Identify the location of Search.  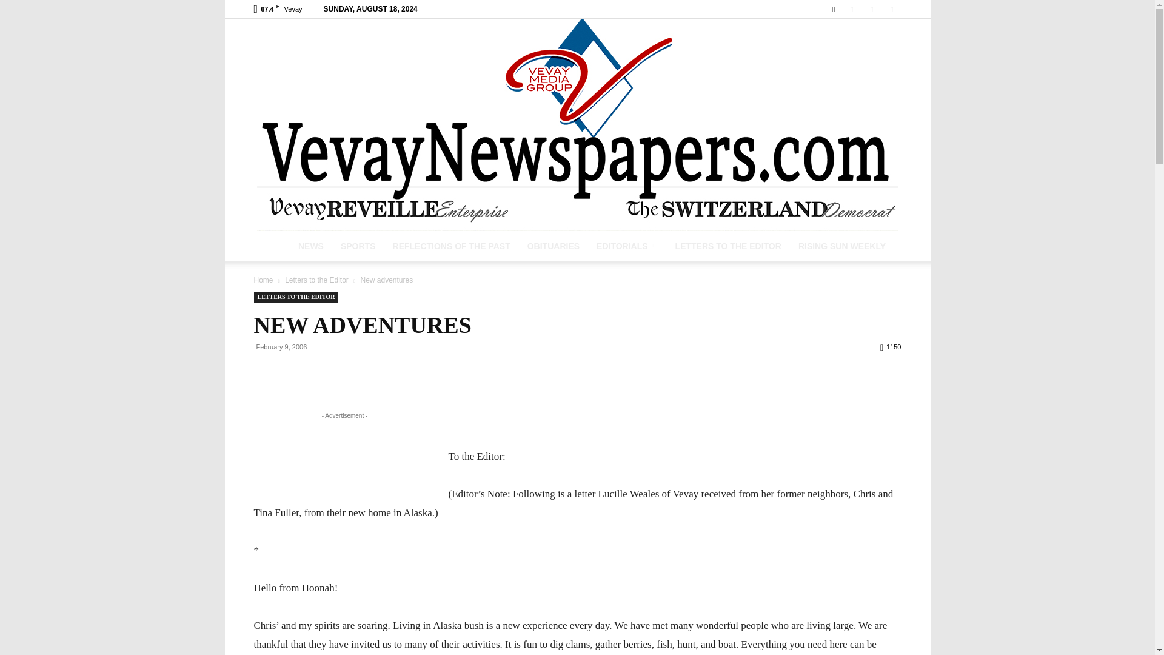
(863, 52).